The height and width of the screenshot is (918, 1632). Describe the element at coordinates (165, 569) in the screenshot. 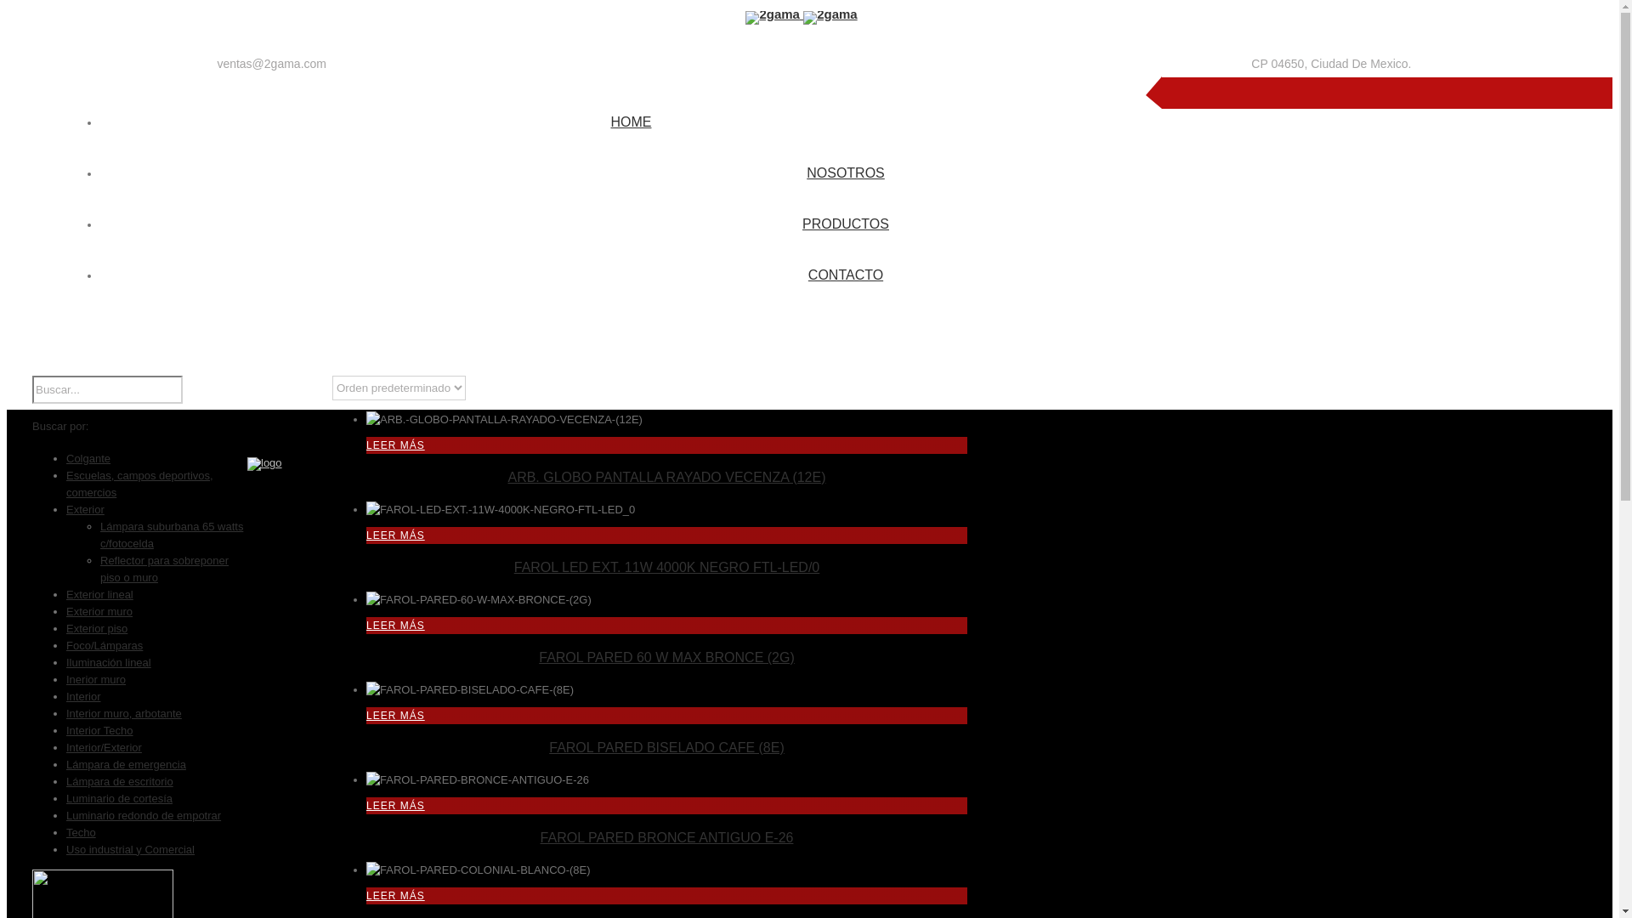

I see `Reflector para sobreponer piso o muro` at that location.